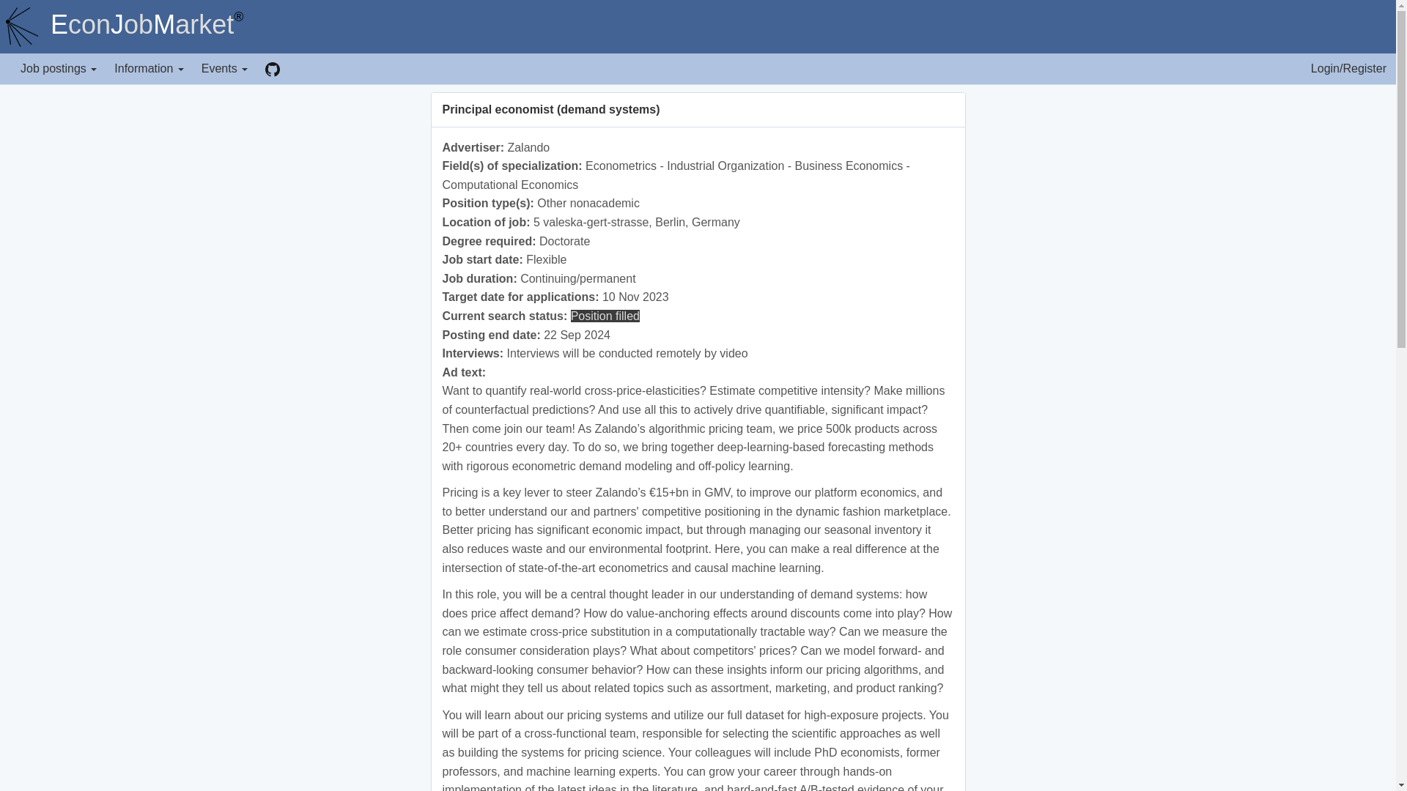  What do you see at coordinates (224, 69) in the screenshot?
I see `Events` at bounding box center [224, 69].